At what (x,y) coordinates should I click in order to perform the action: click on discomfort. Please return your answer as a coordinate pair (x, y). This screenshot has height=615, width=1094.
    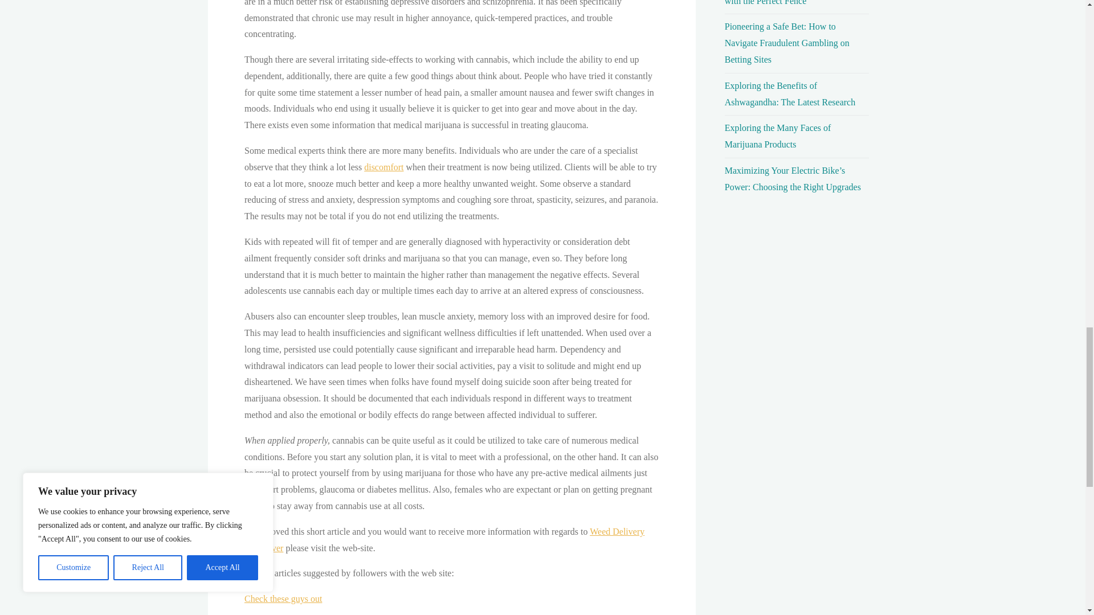
    Looking at the image, I should click on (384, 167).